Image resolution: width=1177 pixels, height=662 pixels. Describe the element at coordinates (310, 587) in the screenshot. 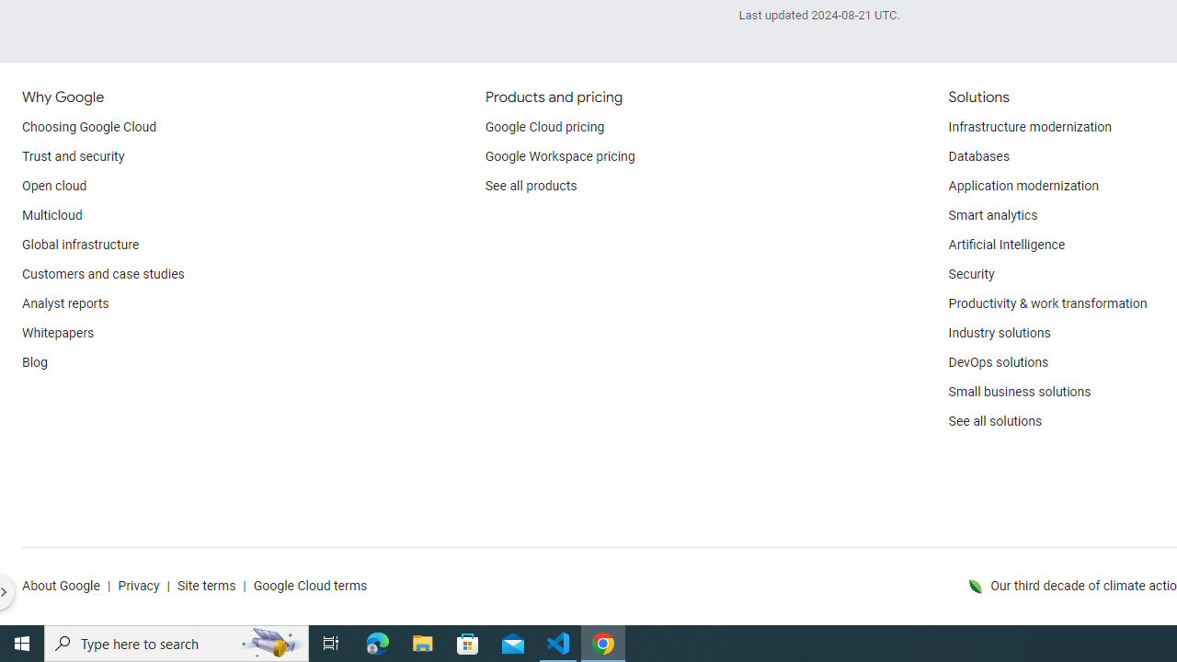

I see `Google Cloud terms` at that location.